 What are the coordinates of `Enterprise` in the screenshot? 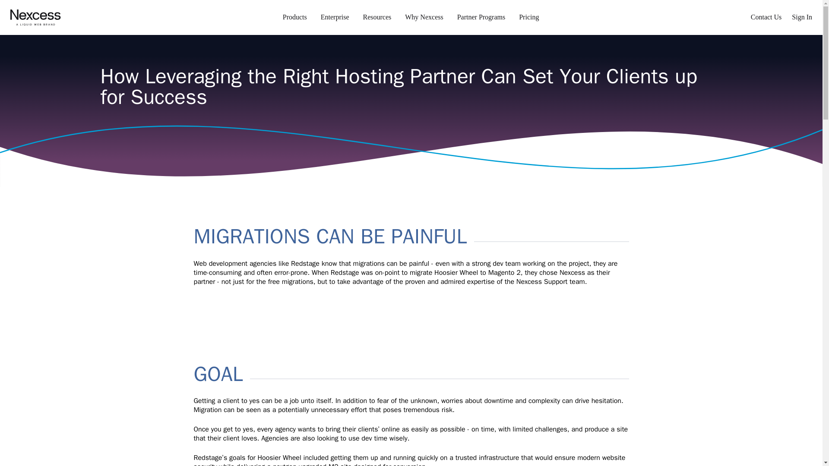 It's located at (335, 17).